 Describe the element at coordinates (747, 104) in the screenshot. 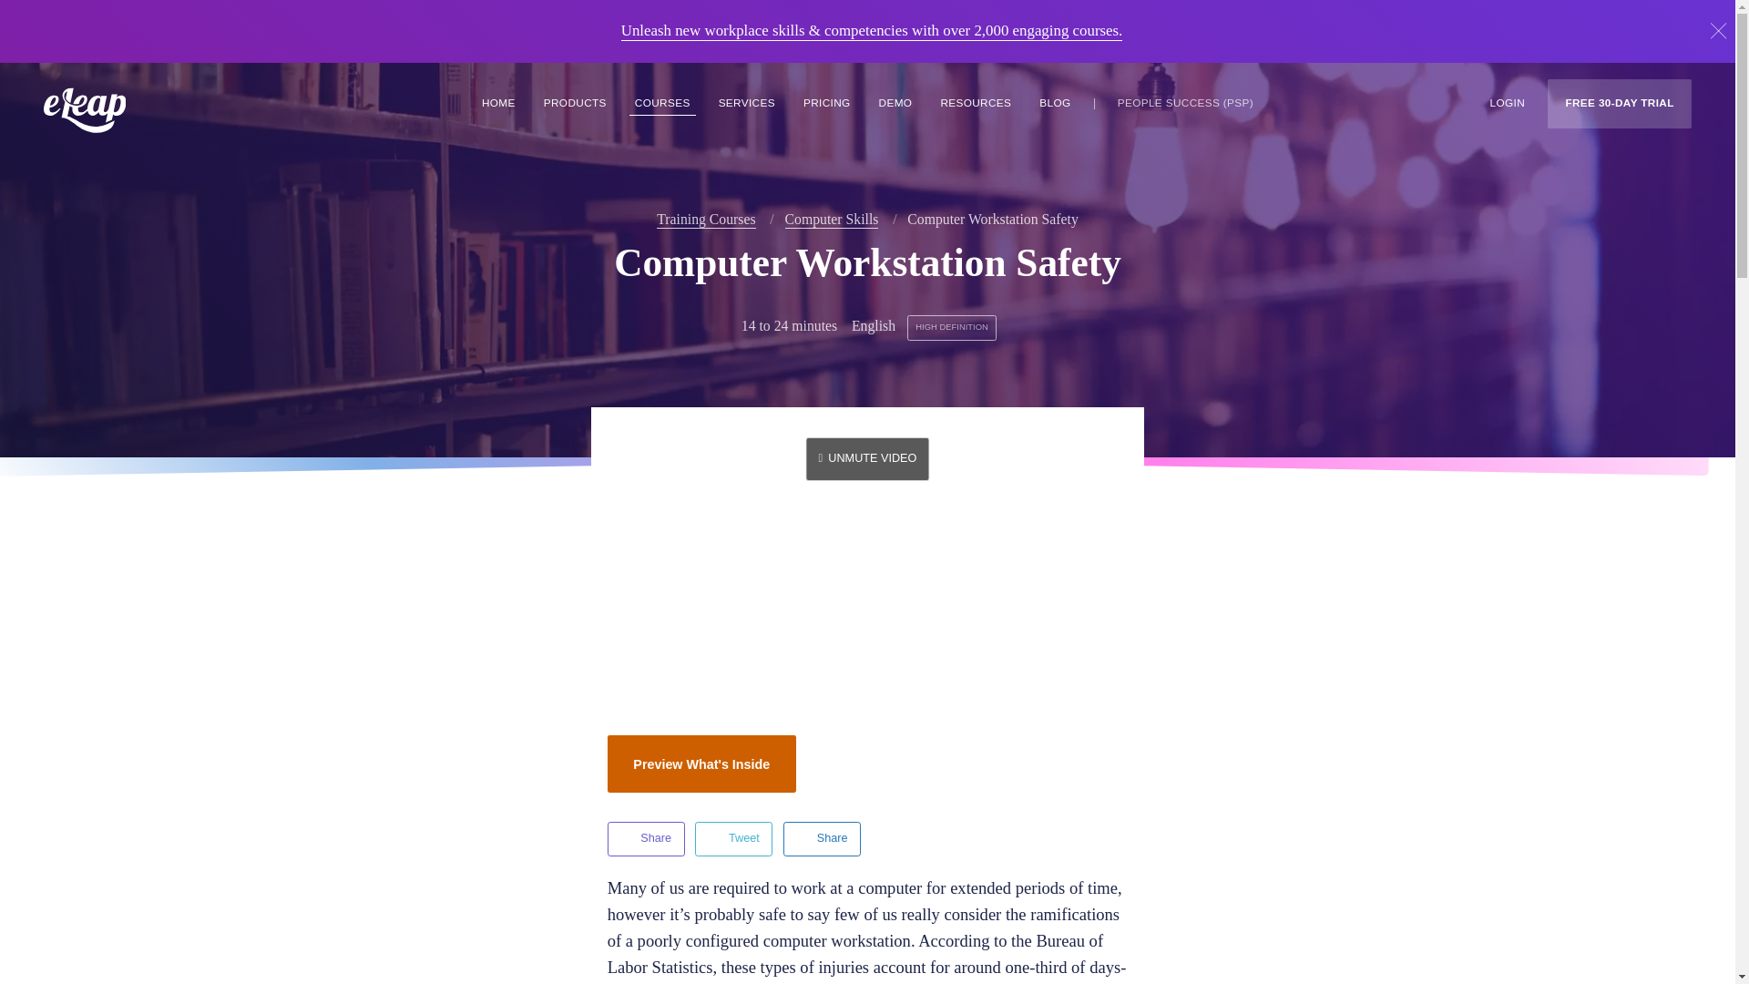

I see `SERVICES` at that location.